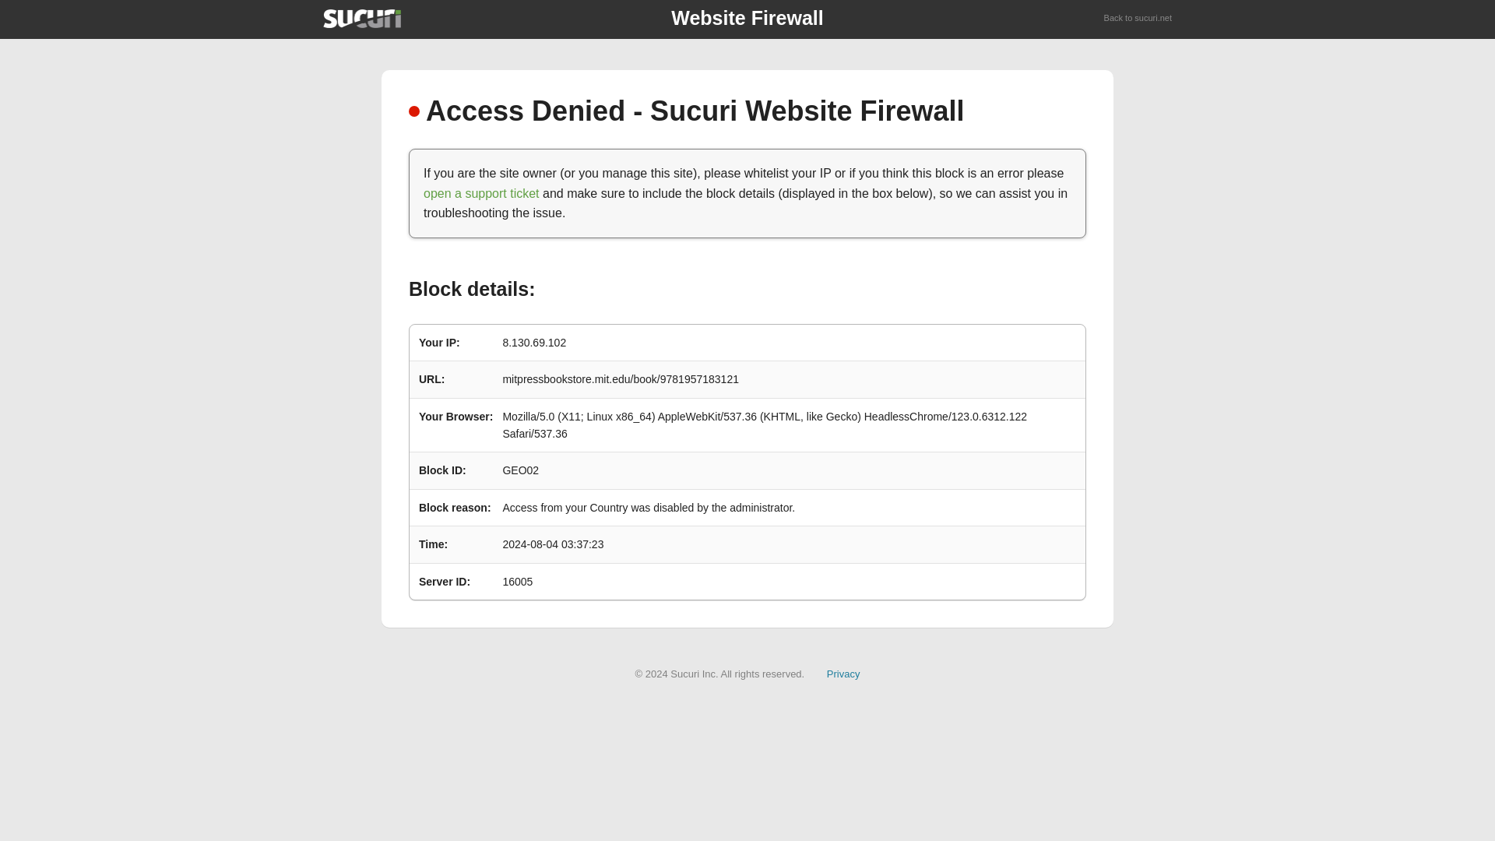  I want to click on open a support ticket, so click(481, 193).